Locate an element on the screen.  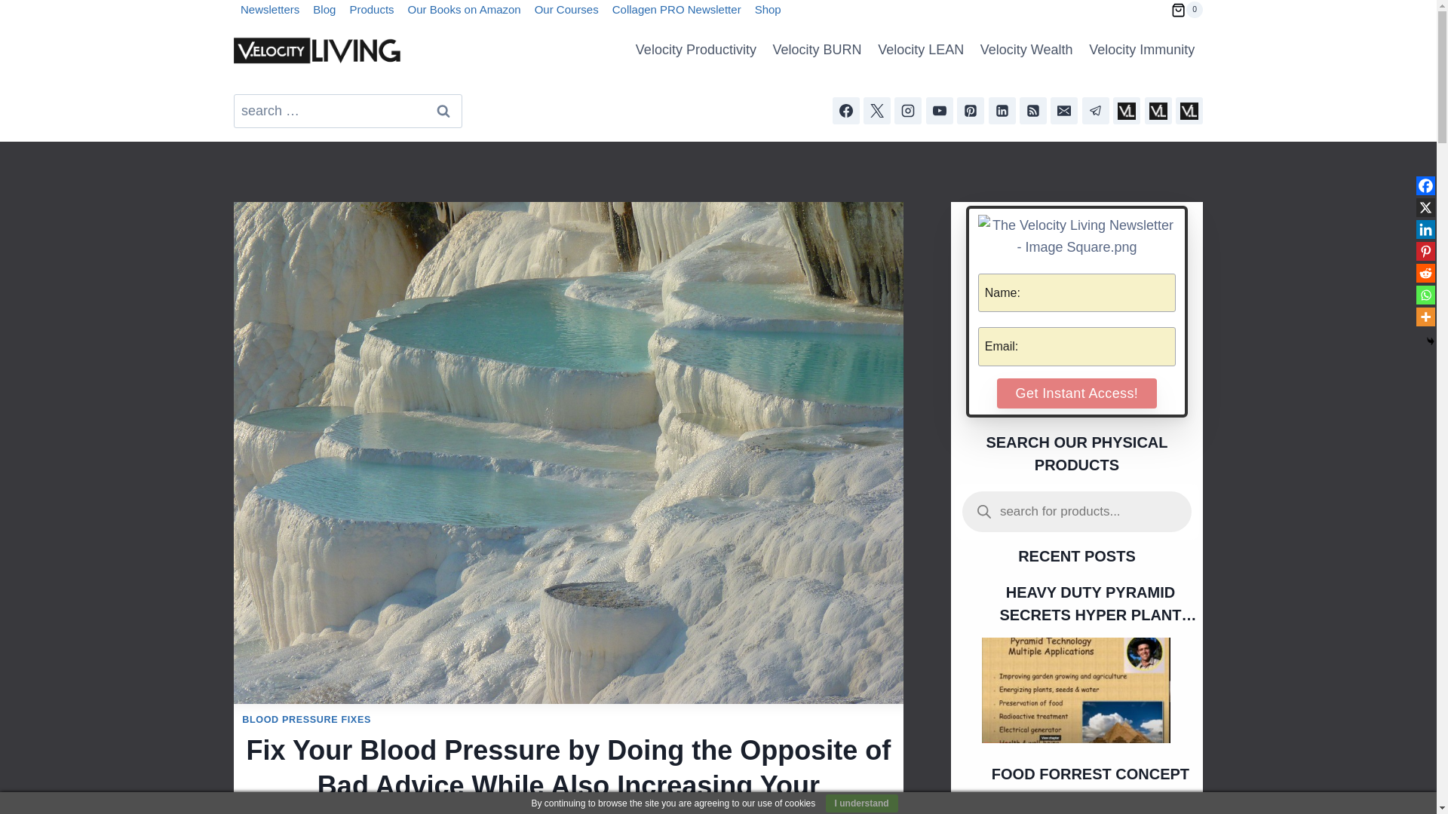
Email: is located at coordinates (1077, 347).